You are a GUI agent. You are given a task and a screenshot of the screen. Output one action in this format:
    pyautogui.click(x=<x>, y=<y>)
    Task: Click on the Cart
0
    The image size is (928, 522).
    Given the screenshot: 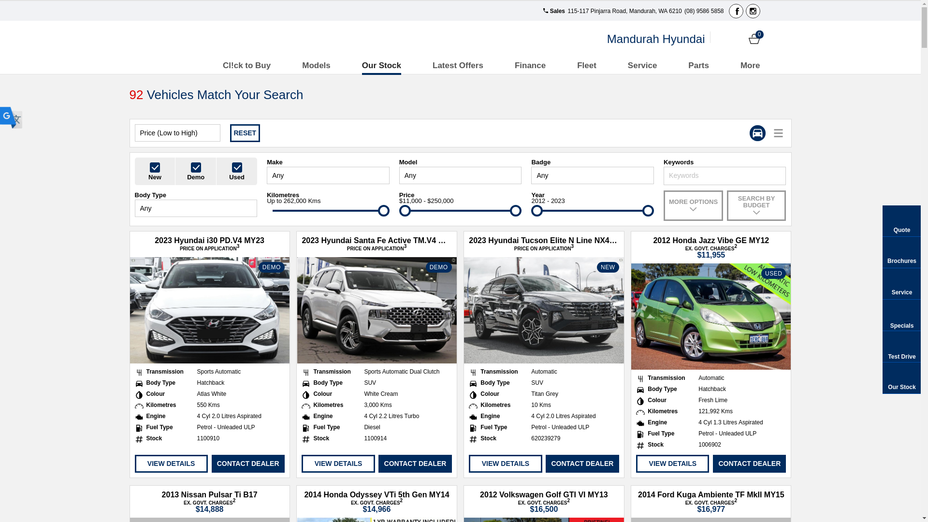 What is the action you would take?
    pyautogui.click(x=754, y=39)
    